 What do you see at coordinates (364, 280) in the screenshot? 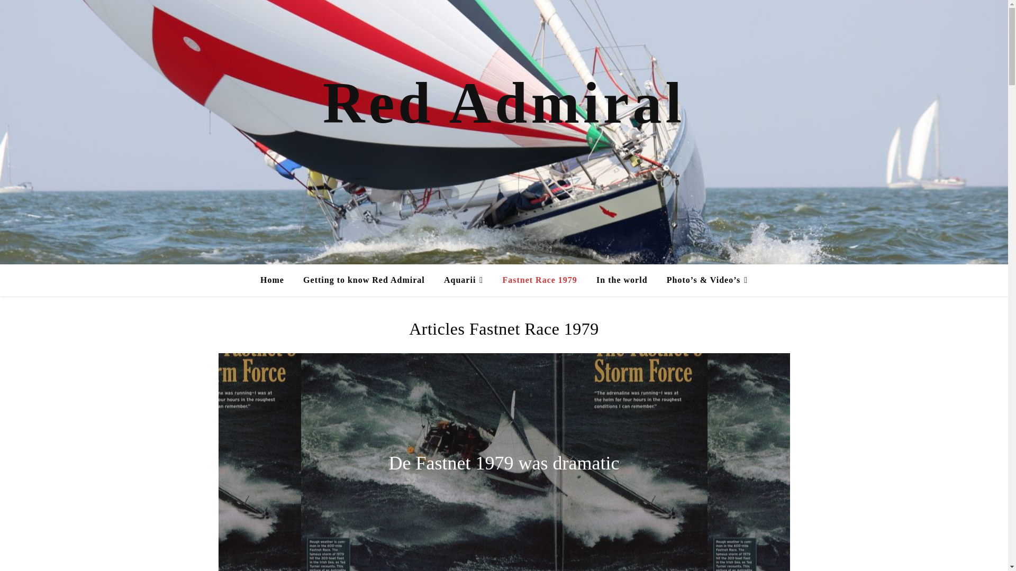
I see `Getting to know Red Admiral` at bounding box center [364, 280].